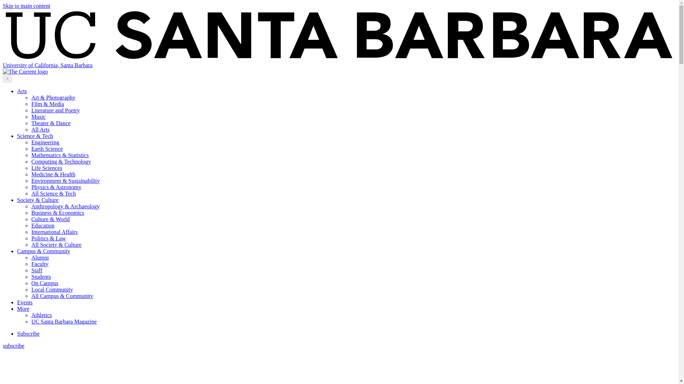  Describe the element at coordinates (55, 232) in the screenshot. I see `International Affairs` at that location.